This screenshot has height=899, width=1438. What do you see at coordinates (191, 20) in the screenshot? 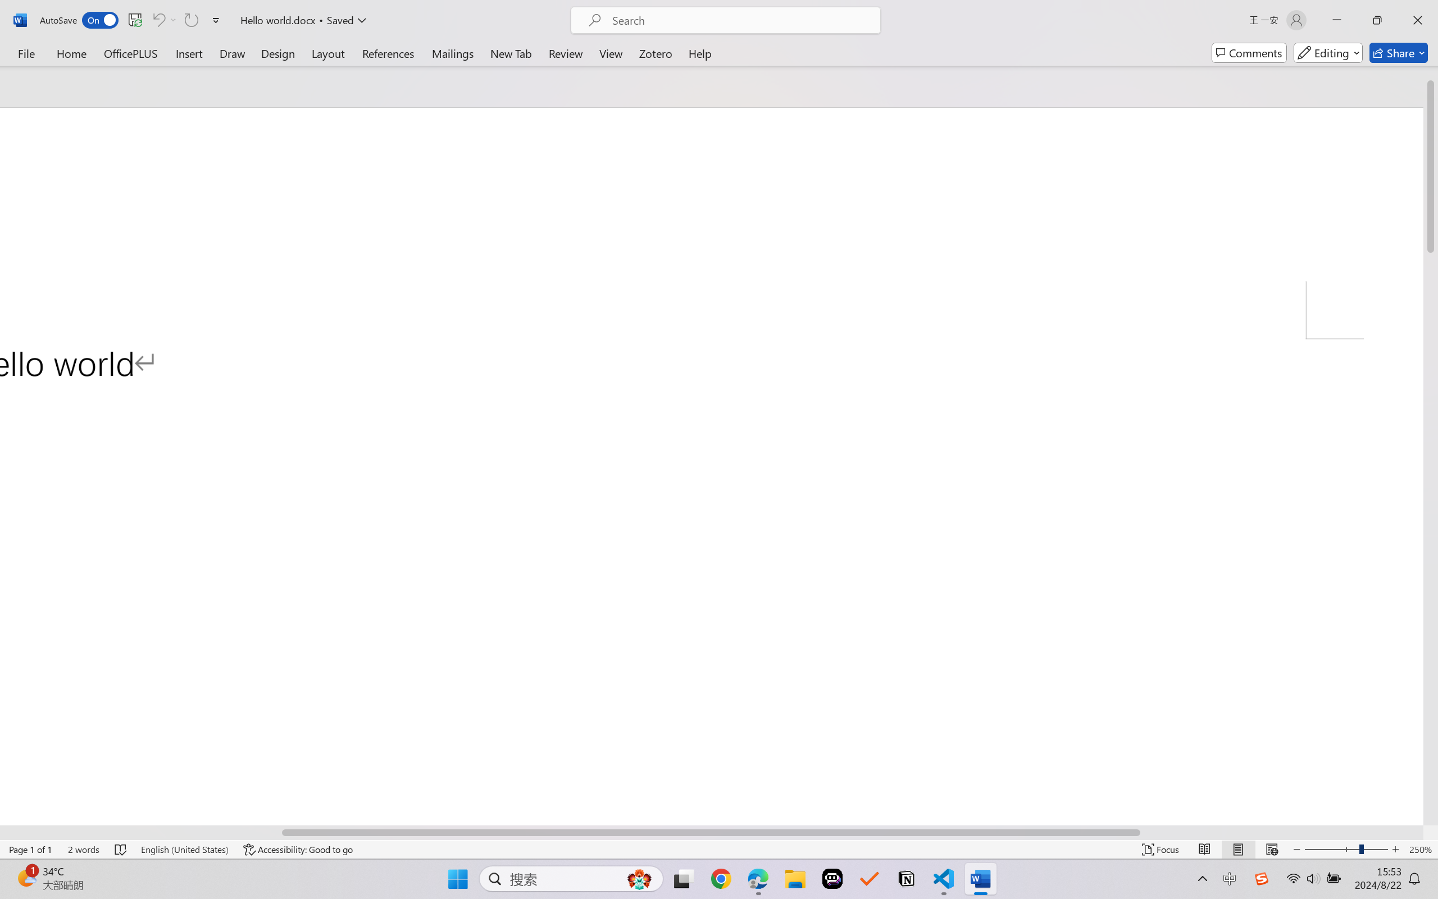
I see `Can't Repeat` at bounding box center [191, 20].